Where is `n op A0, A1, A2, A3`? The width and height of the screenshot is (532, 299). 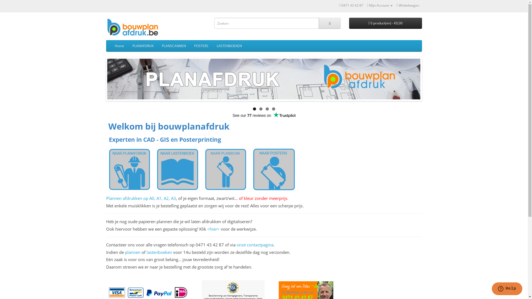
n op A0, A1, A2, A3 is located at coordinates (158, 198).